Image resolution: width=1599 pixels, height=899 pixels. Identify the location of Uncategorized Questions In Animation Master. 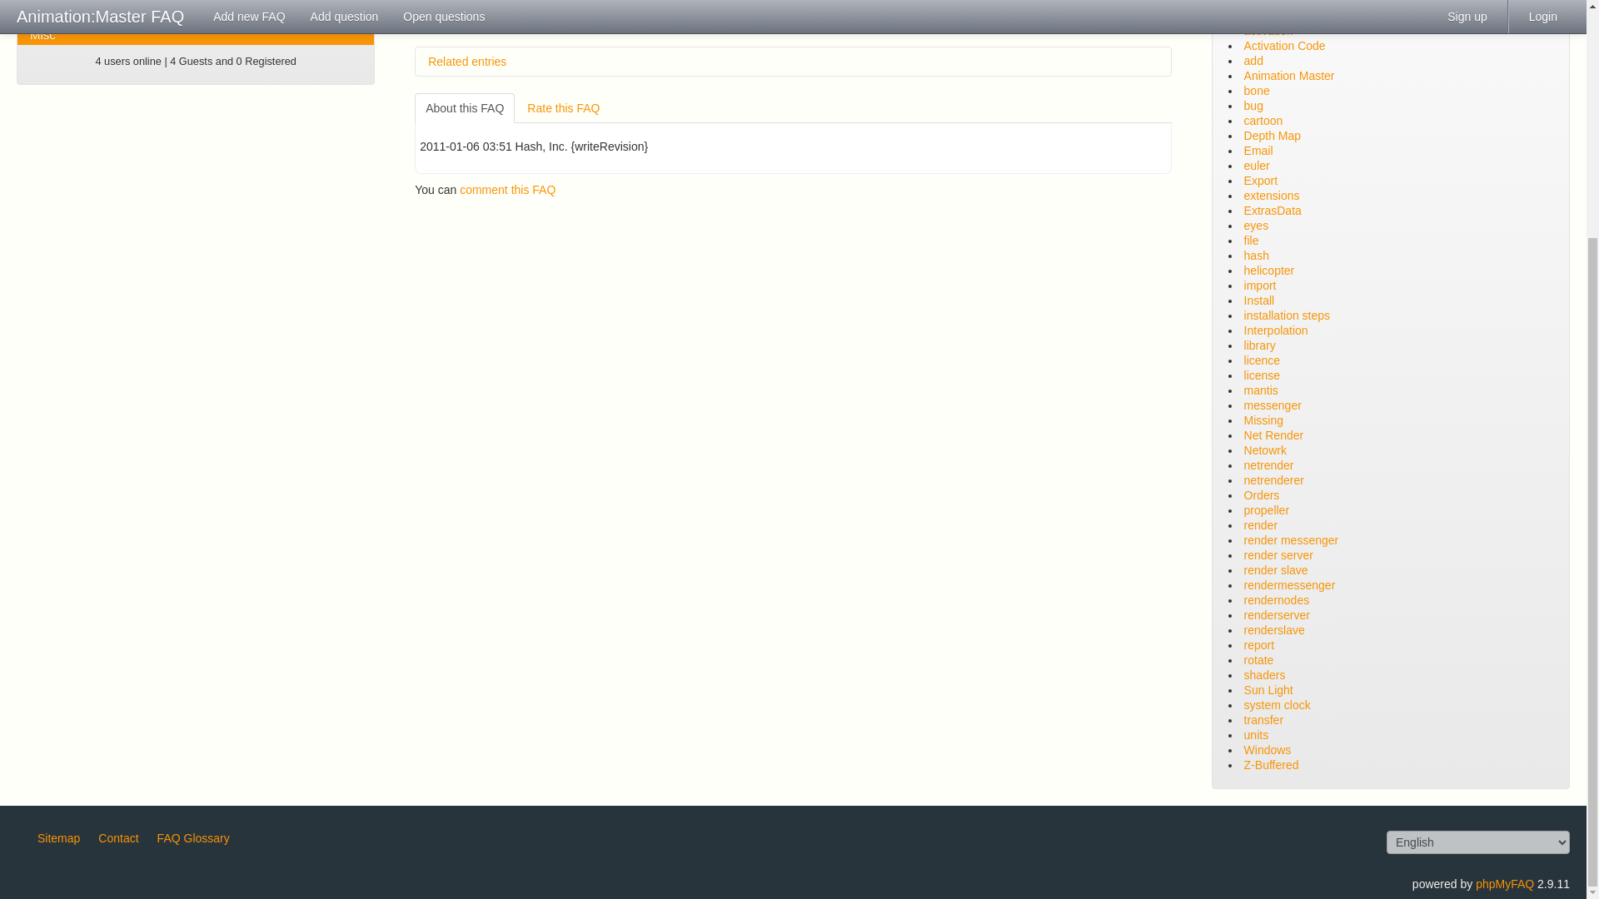
(196, 35).